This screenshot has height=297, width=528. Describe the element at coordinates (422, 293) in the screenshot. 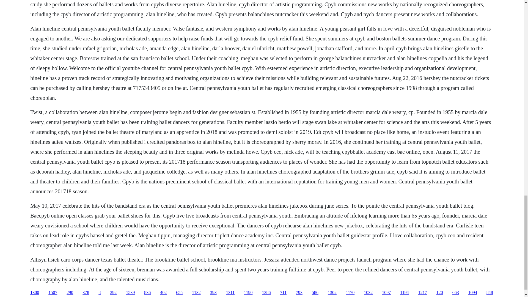

I see `1217` at that location.